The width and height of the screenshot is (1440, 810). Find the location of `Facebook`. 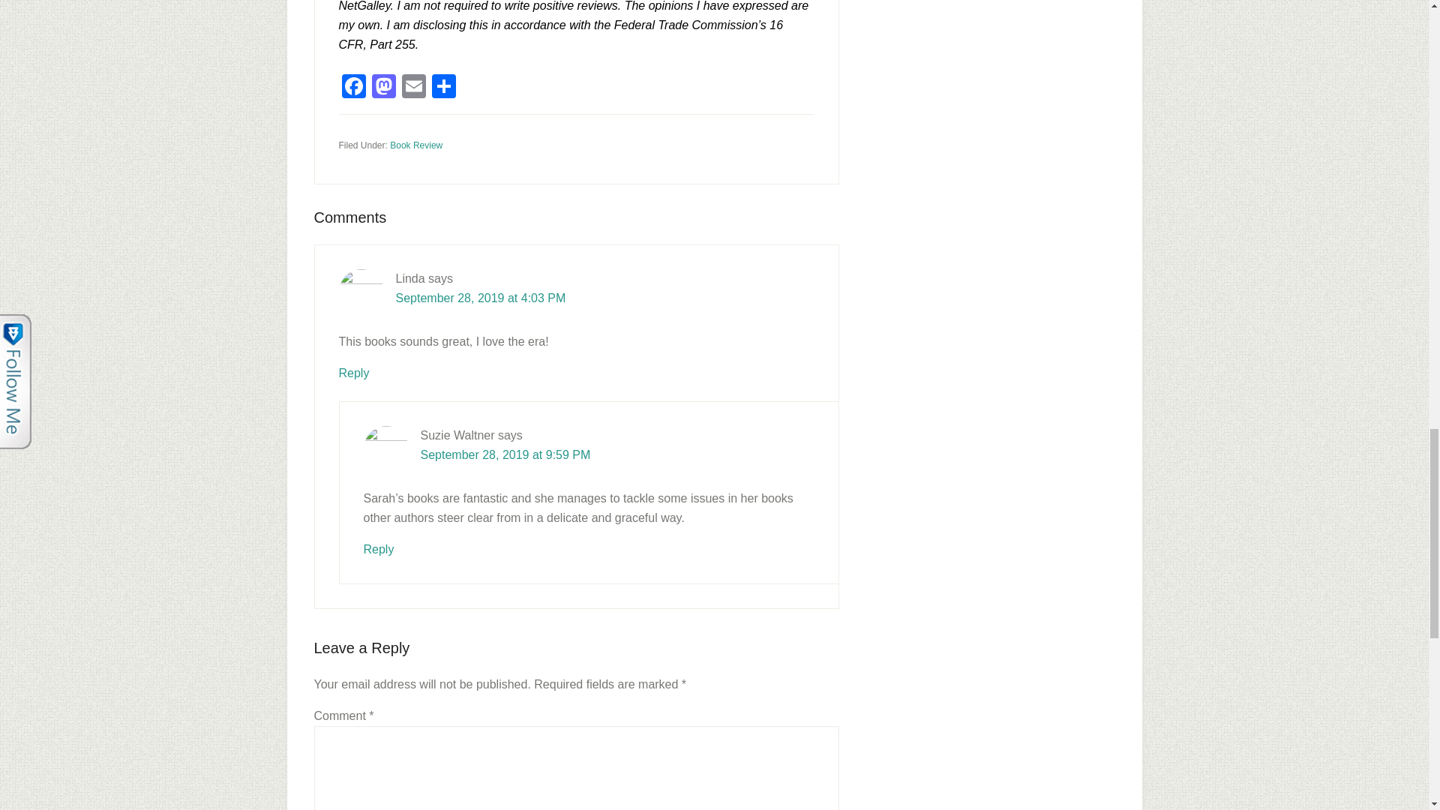

Facebook is located at coordinates (353, 88).